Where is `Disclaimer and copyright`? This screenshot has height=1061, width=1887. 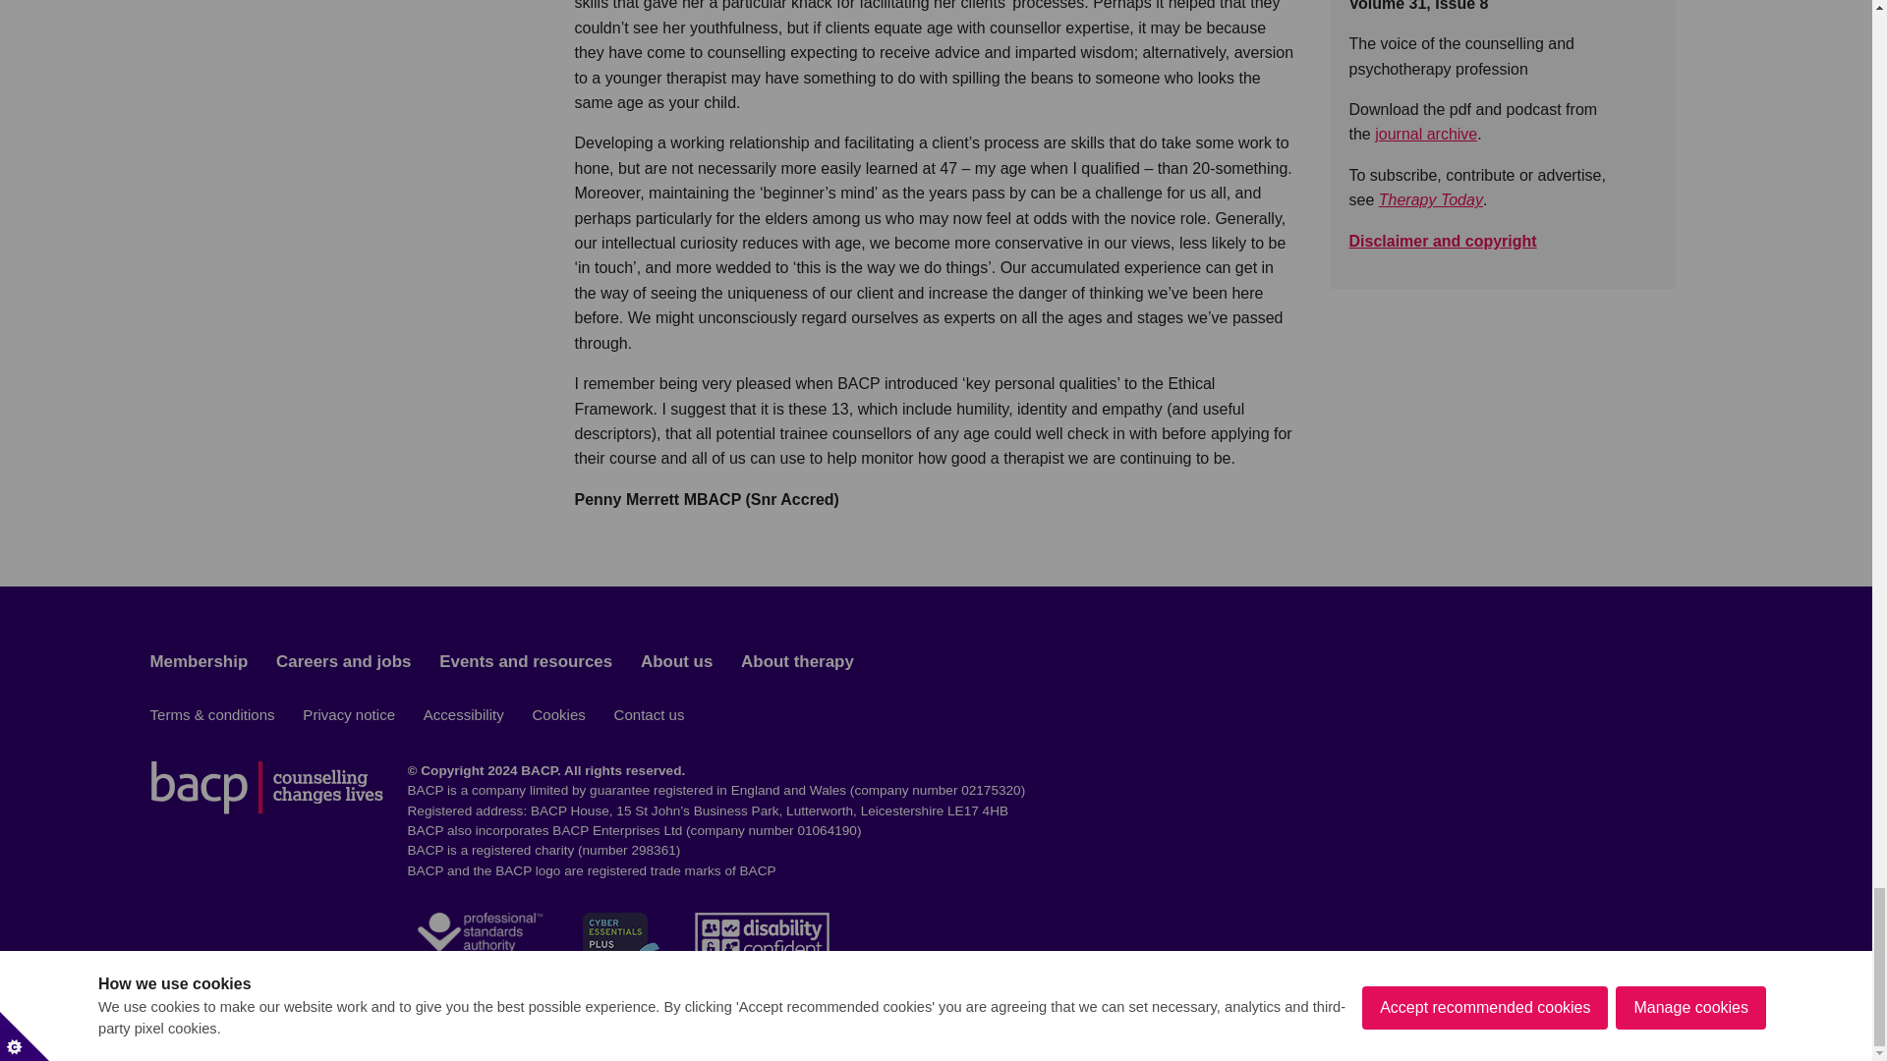
Disclaimer and copyright is located at coordinates (1442, 240).